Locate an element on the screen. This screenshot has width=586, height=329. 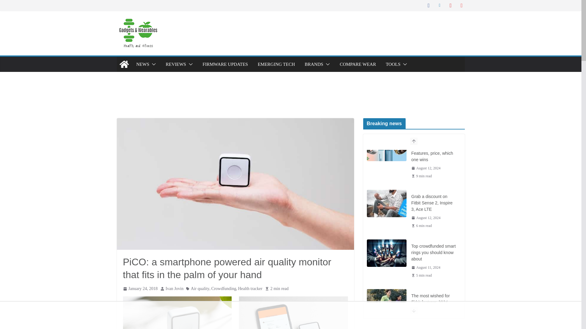
1:40 pm is located at coordinates (426, 168).